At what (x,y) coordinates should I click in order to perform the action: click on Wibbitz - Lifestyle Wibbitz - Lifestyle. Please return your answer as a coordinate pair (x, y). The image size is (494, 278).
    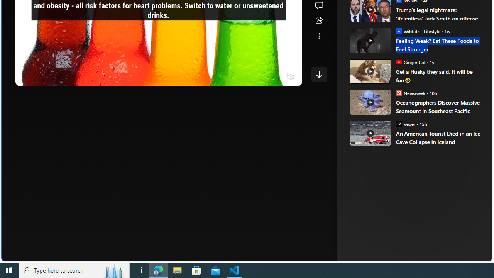
    Looking at the image, I should click on (418, 31).